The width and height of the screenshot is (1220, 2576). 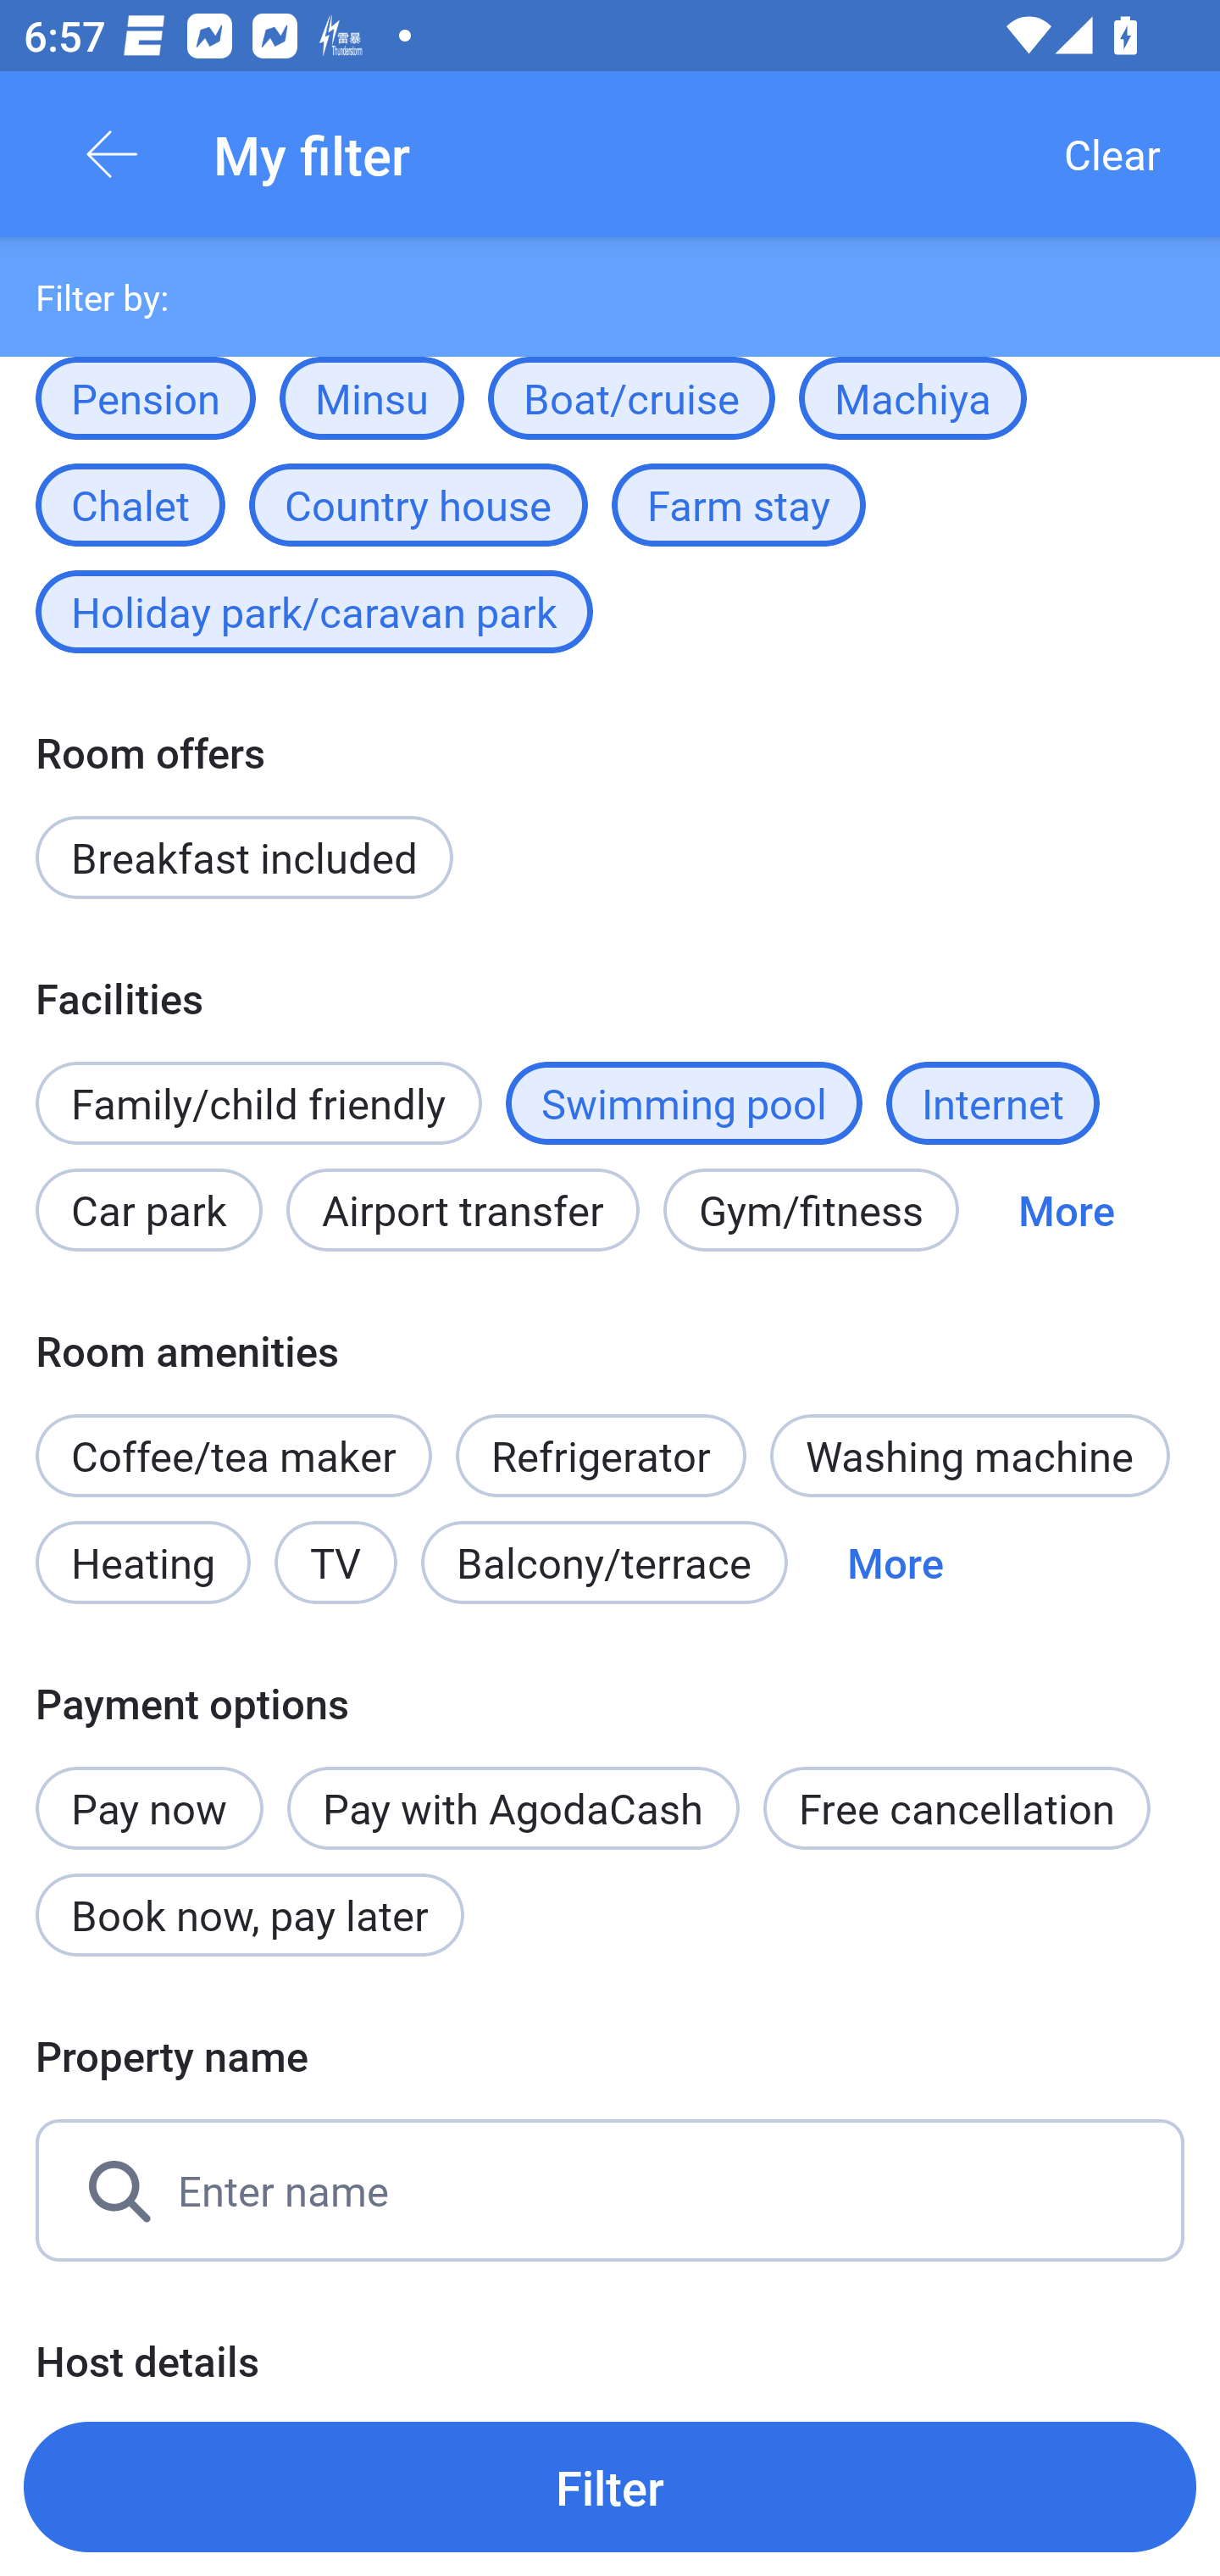 I want to click on Car park, so click(x=148, y=1208).